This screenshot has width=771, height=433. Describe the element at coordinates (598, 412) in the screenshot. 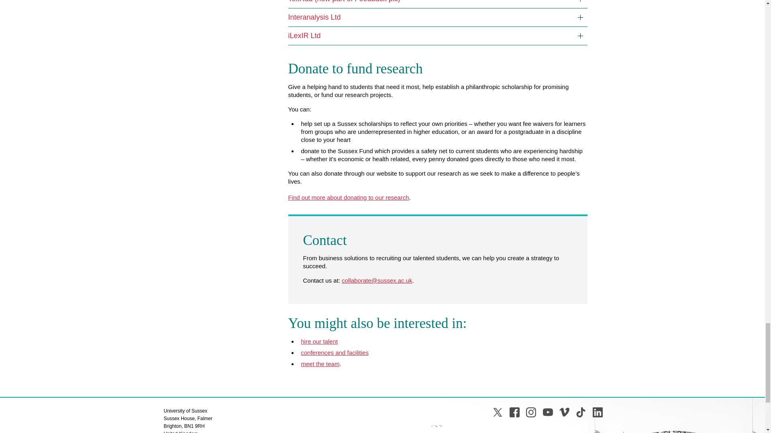

I see `Linkedin` at that location.